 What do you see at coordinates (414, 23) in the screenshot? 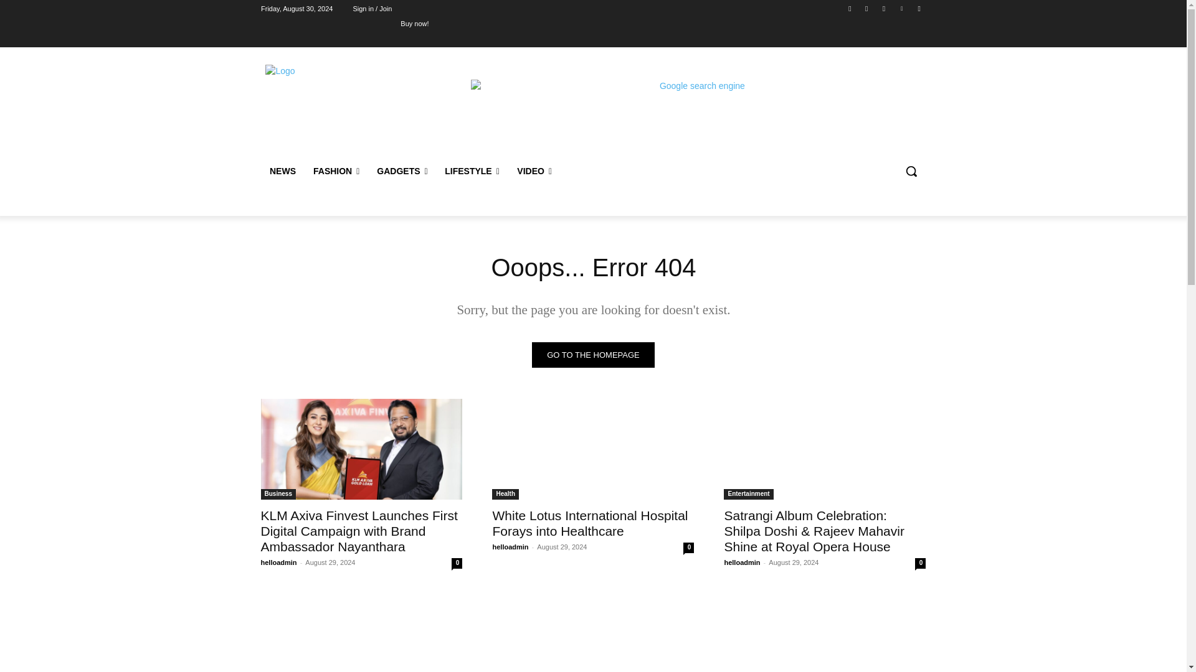
I see `Buy now!` at bounding box center [414, 23].